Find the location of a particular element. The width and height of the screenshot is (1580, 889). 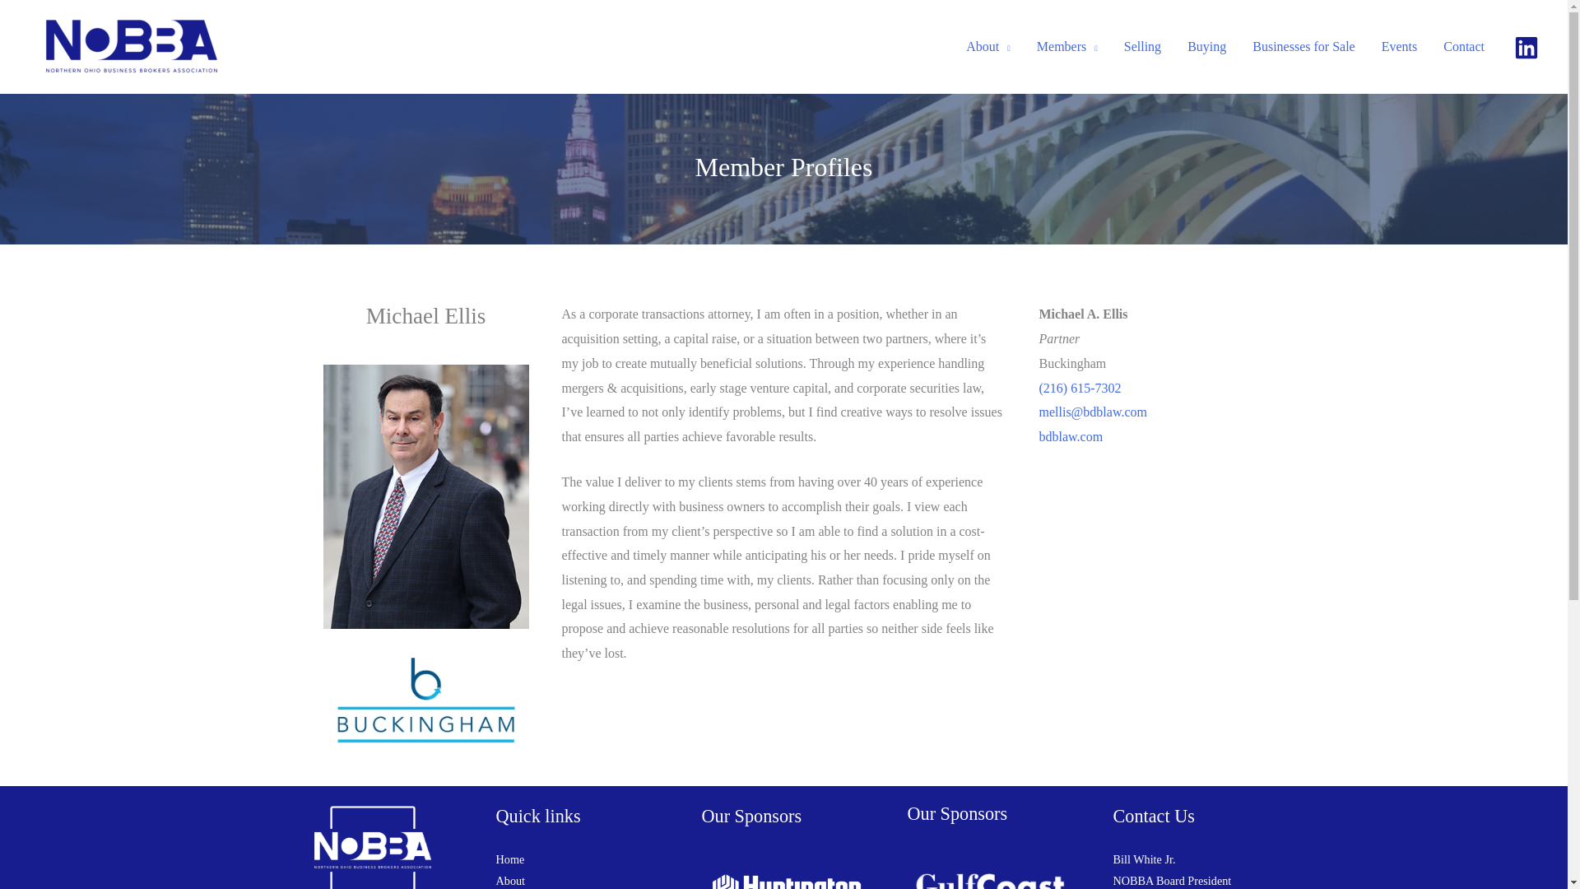

Members is located at coordinates (1066, 47).